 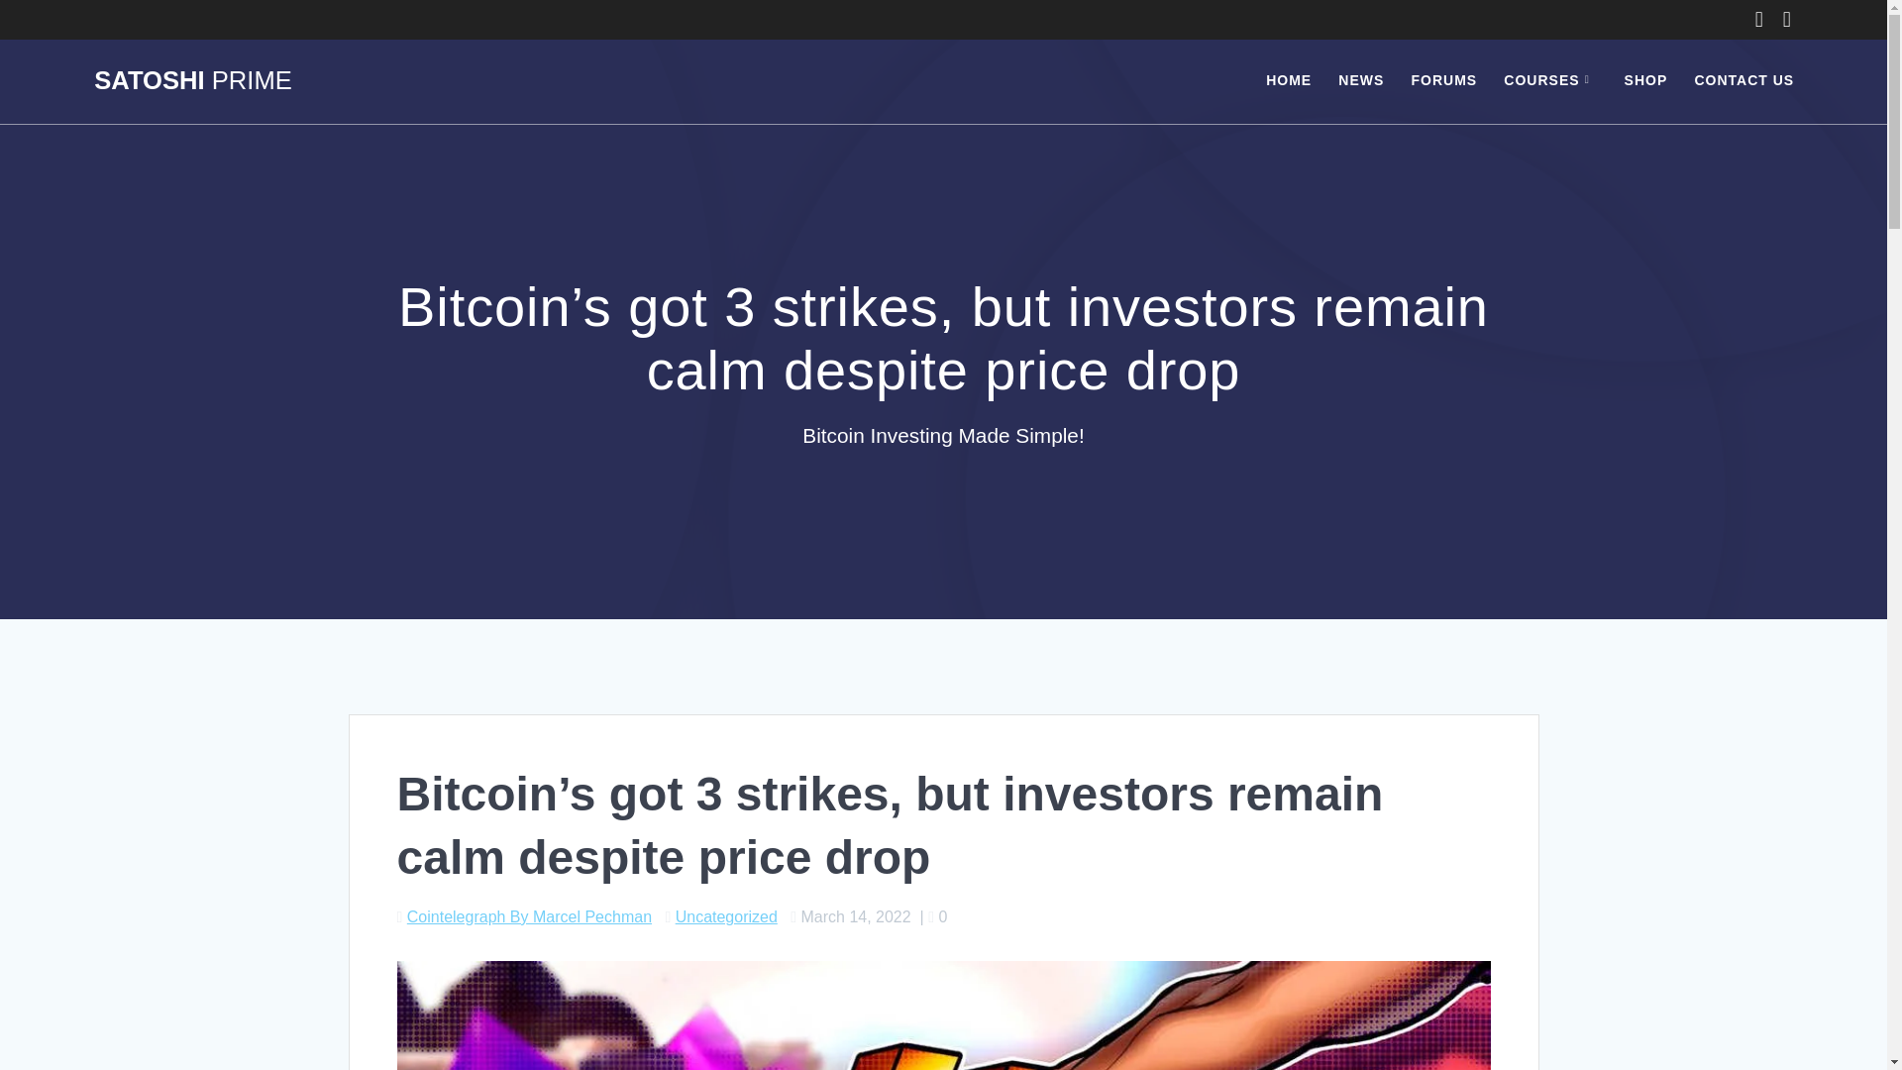 I want to click on Uncategorized, so click(x=726, y=916).